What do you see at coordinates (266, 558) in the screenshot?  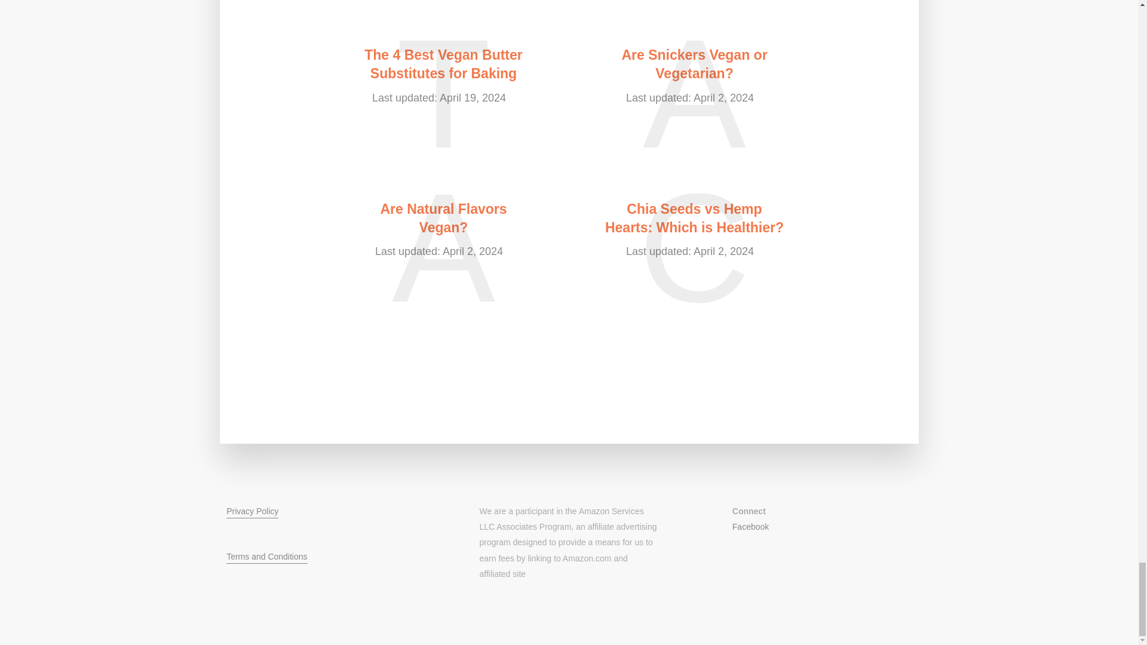 I see `Terms and Conditions` at bounding box center [266, 558].